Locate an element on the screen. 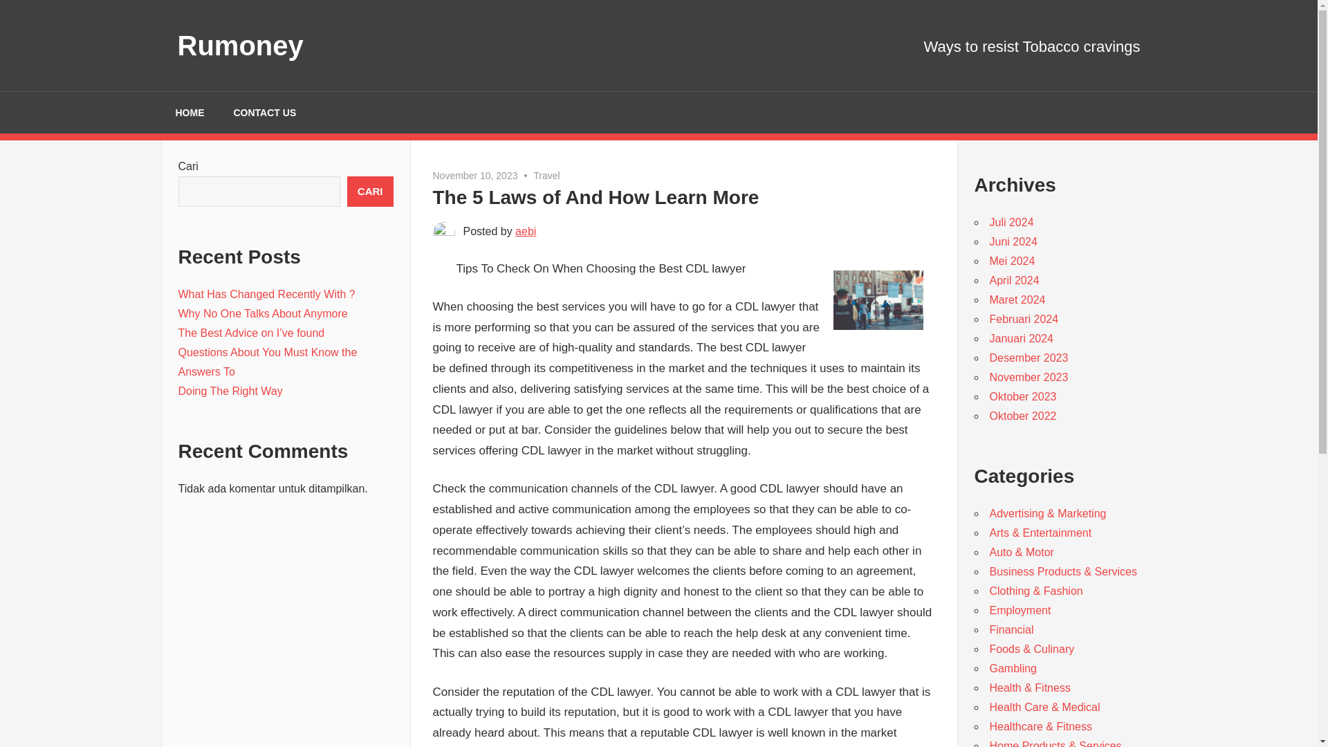 Image resolution: width=1328 pixels, height=747 pixels. CARI is located at coordinates (369, 191).